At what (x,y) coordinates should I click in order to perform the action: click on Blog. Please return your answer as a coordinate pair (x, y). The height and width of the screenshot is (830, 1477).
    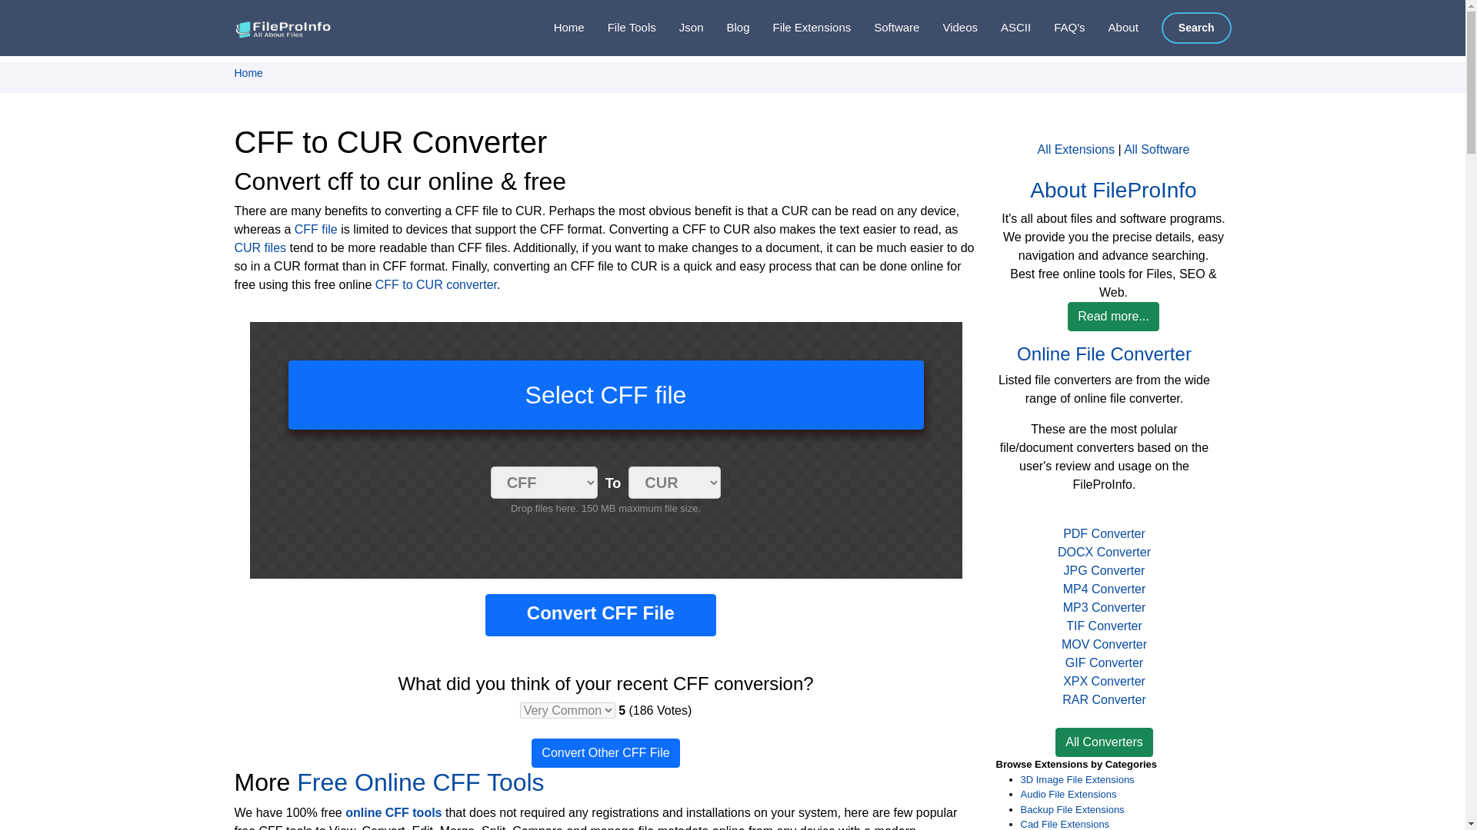
    Looking at the image, I should click on (725, 28).